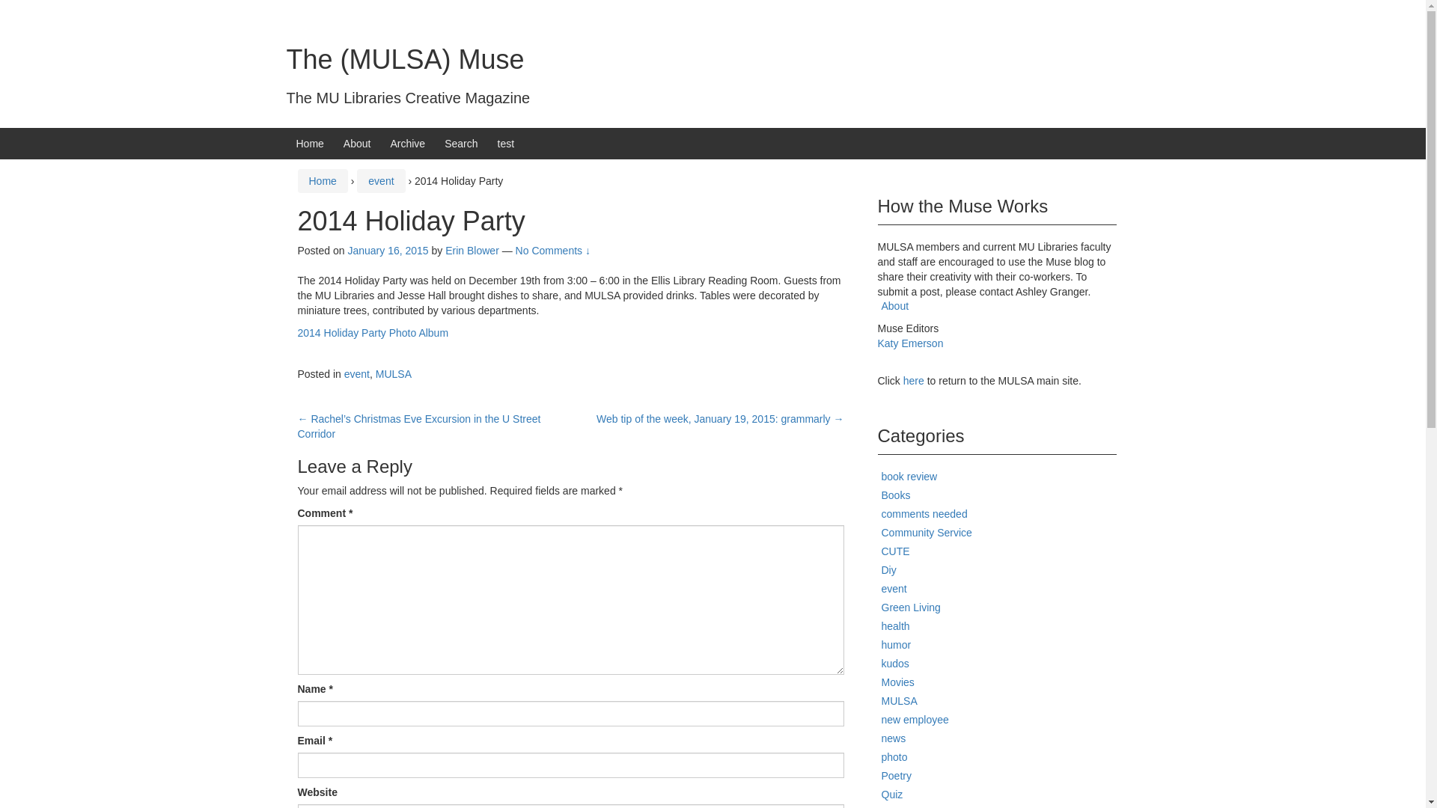 The width and height of the screenshot is (1437, 808). What do you see at coordinates (912, 607) in the screenshot?
I see `Green Living` at bounding box center [912, 607].